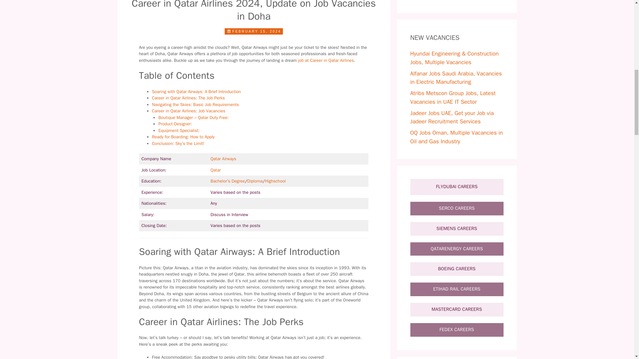 This screenshot has width=639, height=359. I want to click on Soaring with Qatar Airways: A Brief Introduction, so click(196, 91).